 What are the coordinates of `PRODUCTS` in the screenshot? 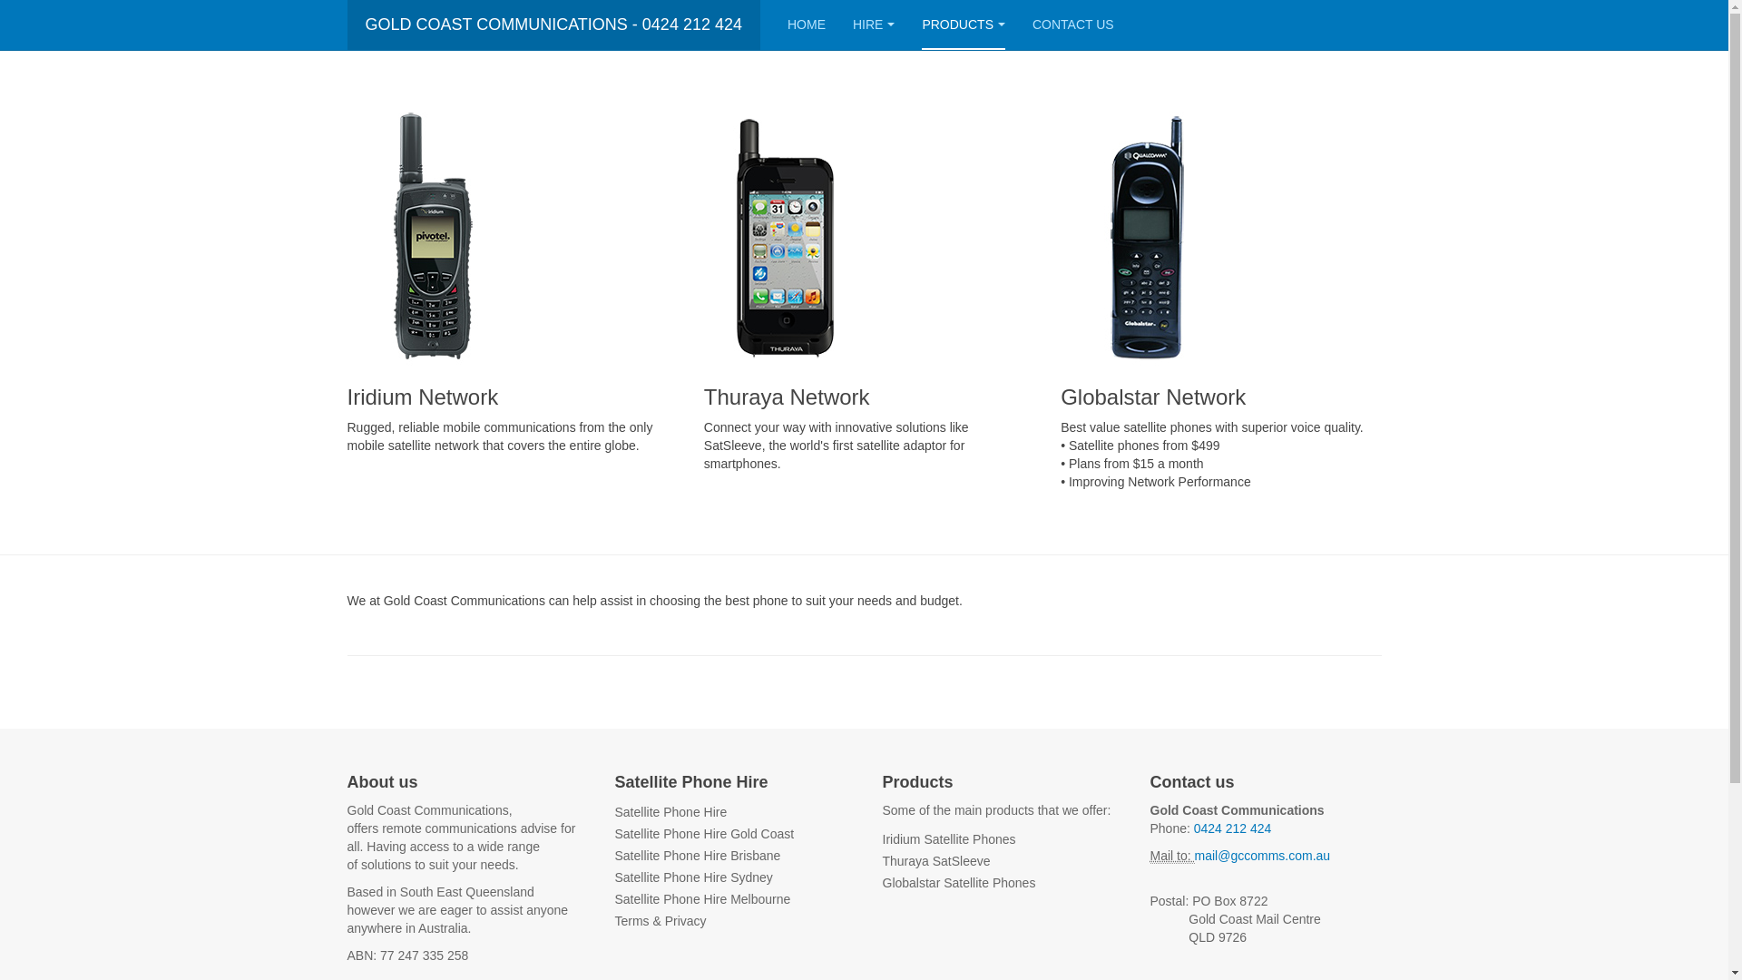 It's located at (964, 25).